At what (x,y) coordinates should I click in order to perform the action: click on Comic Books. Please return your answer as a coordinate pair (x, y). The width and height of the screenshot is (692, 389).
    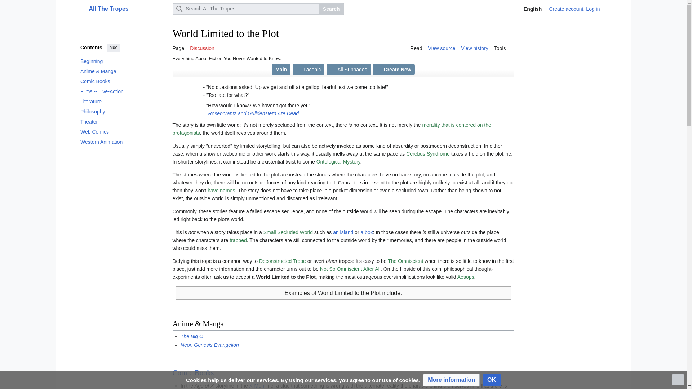
    Looking at the image, I should click on (119, 81).